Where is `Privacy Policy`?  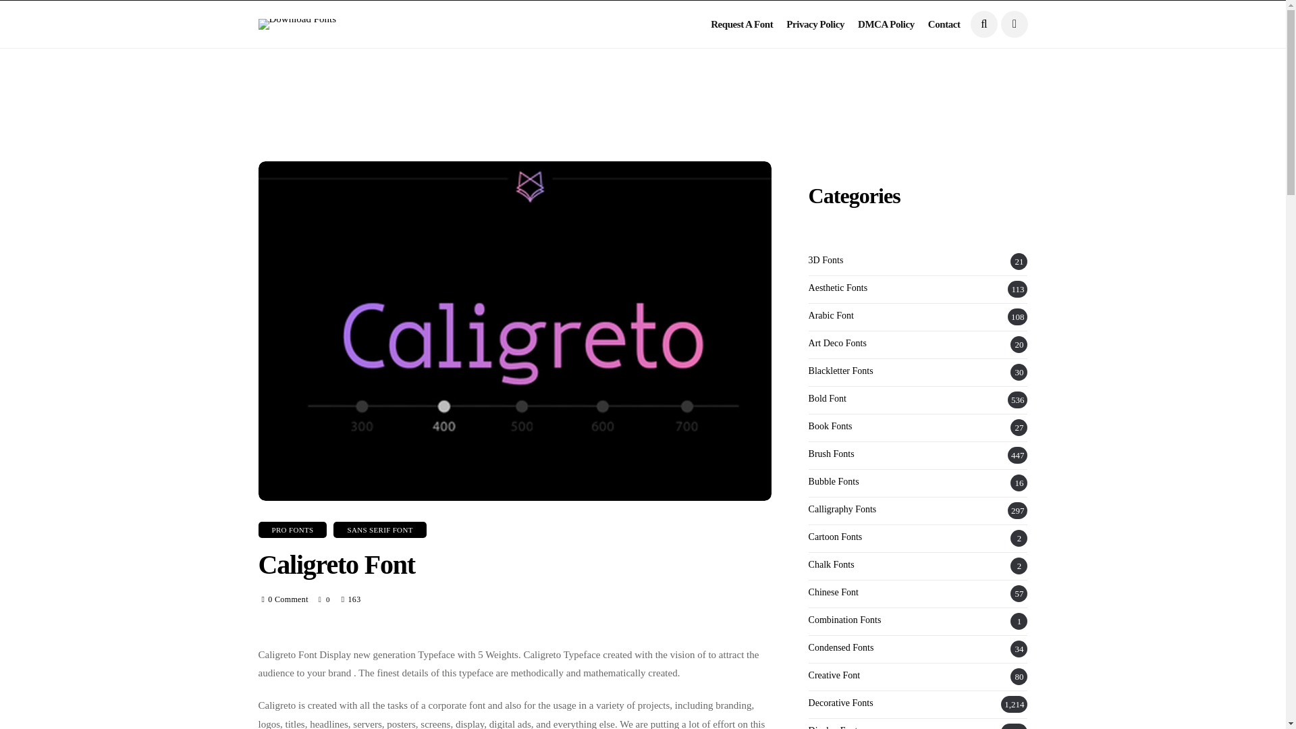
Privacy Policy is located at coordinates (815, 24).